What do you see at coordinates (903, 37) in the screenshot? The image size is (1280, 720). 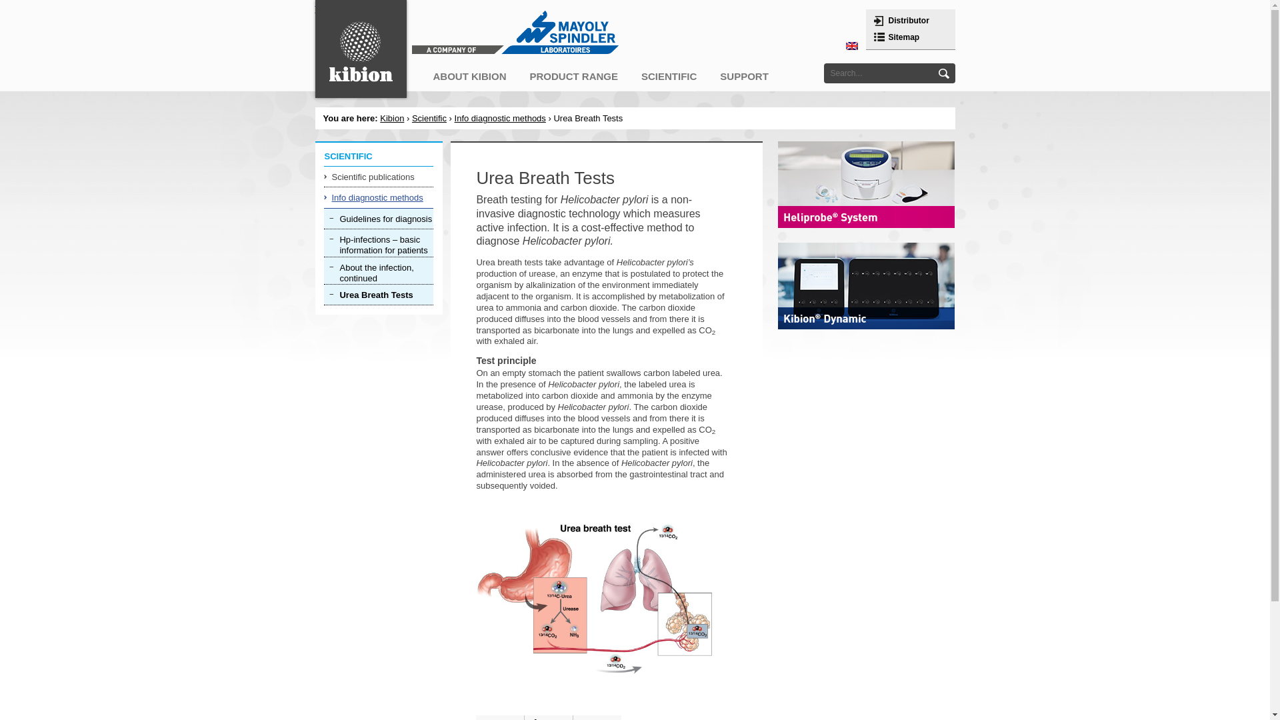 I see `Sitemap` at bounding box center [903, 37].